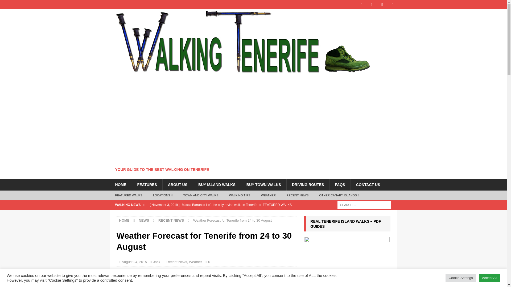 The image size is (511, 287). What do you see at coordinates (269, 196) in the screenshot?
I see `WEATHER` at bounding box center [269, 196].